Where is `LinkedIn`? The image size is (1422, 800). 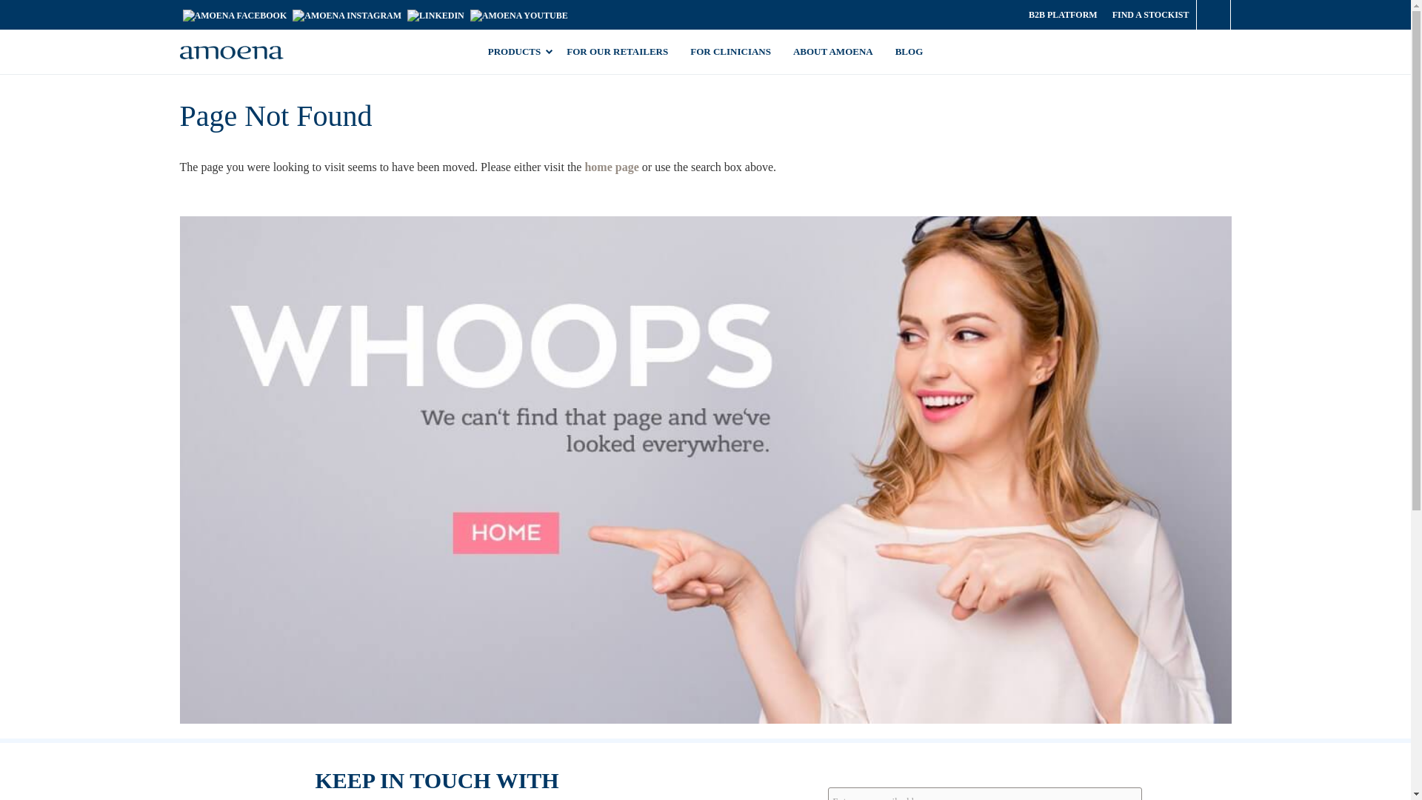 LinkedIn is located at coordinates (435, 14).